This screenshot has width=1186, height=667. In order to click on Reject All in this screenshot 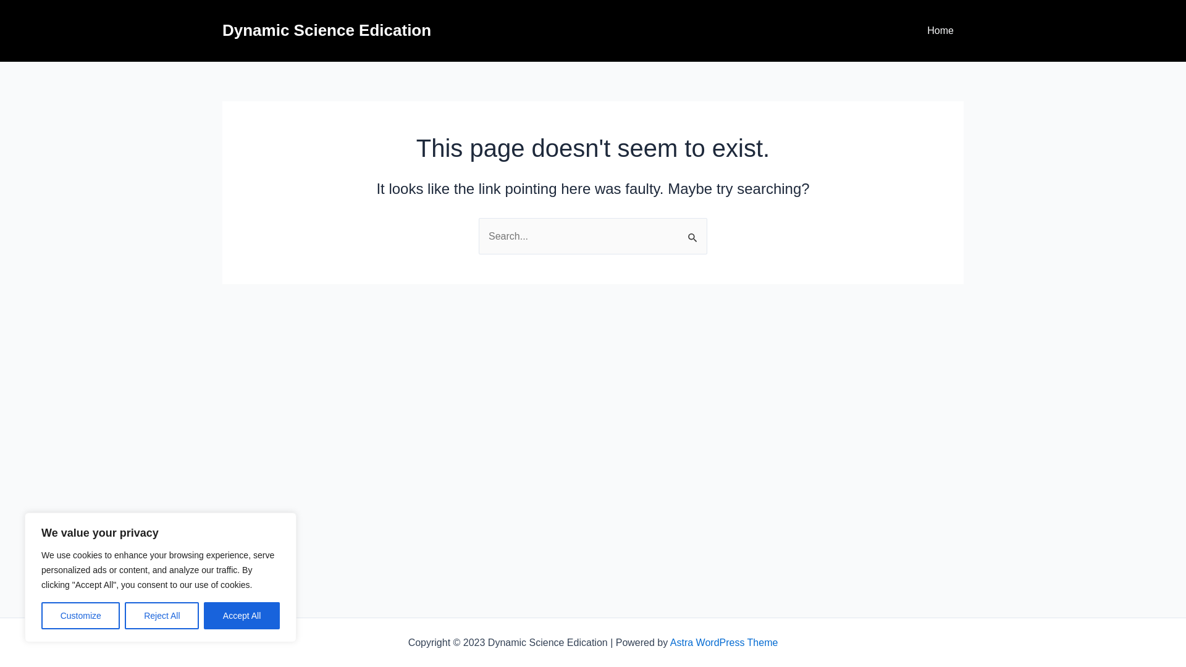, I will do `click(162, 616)`.